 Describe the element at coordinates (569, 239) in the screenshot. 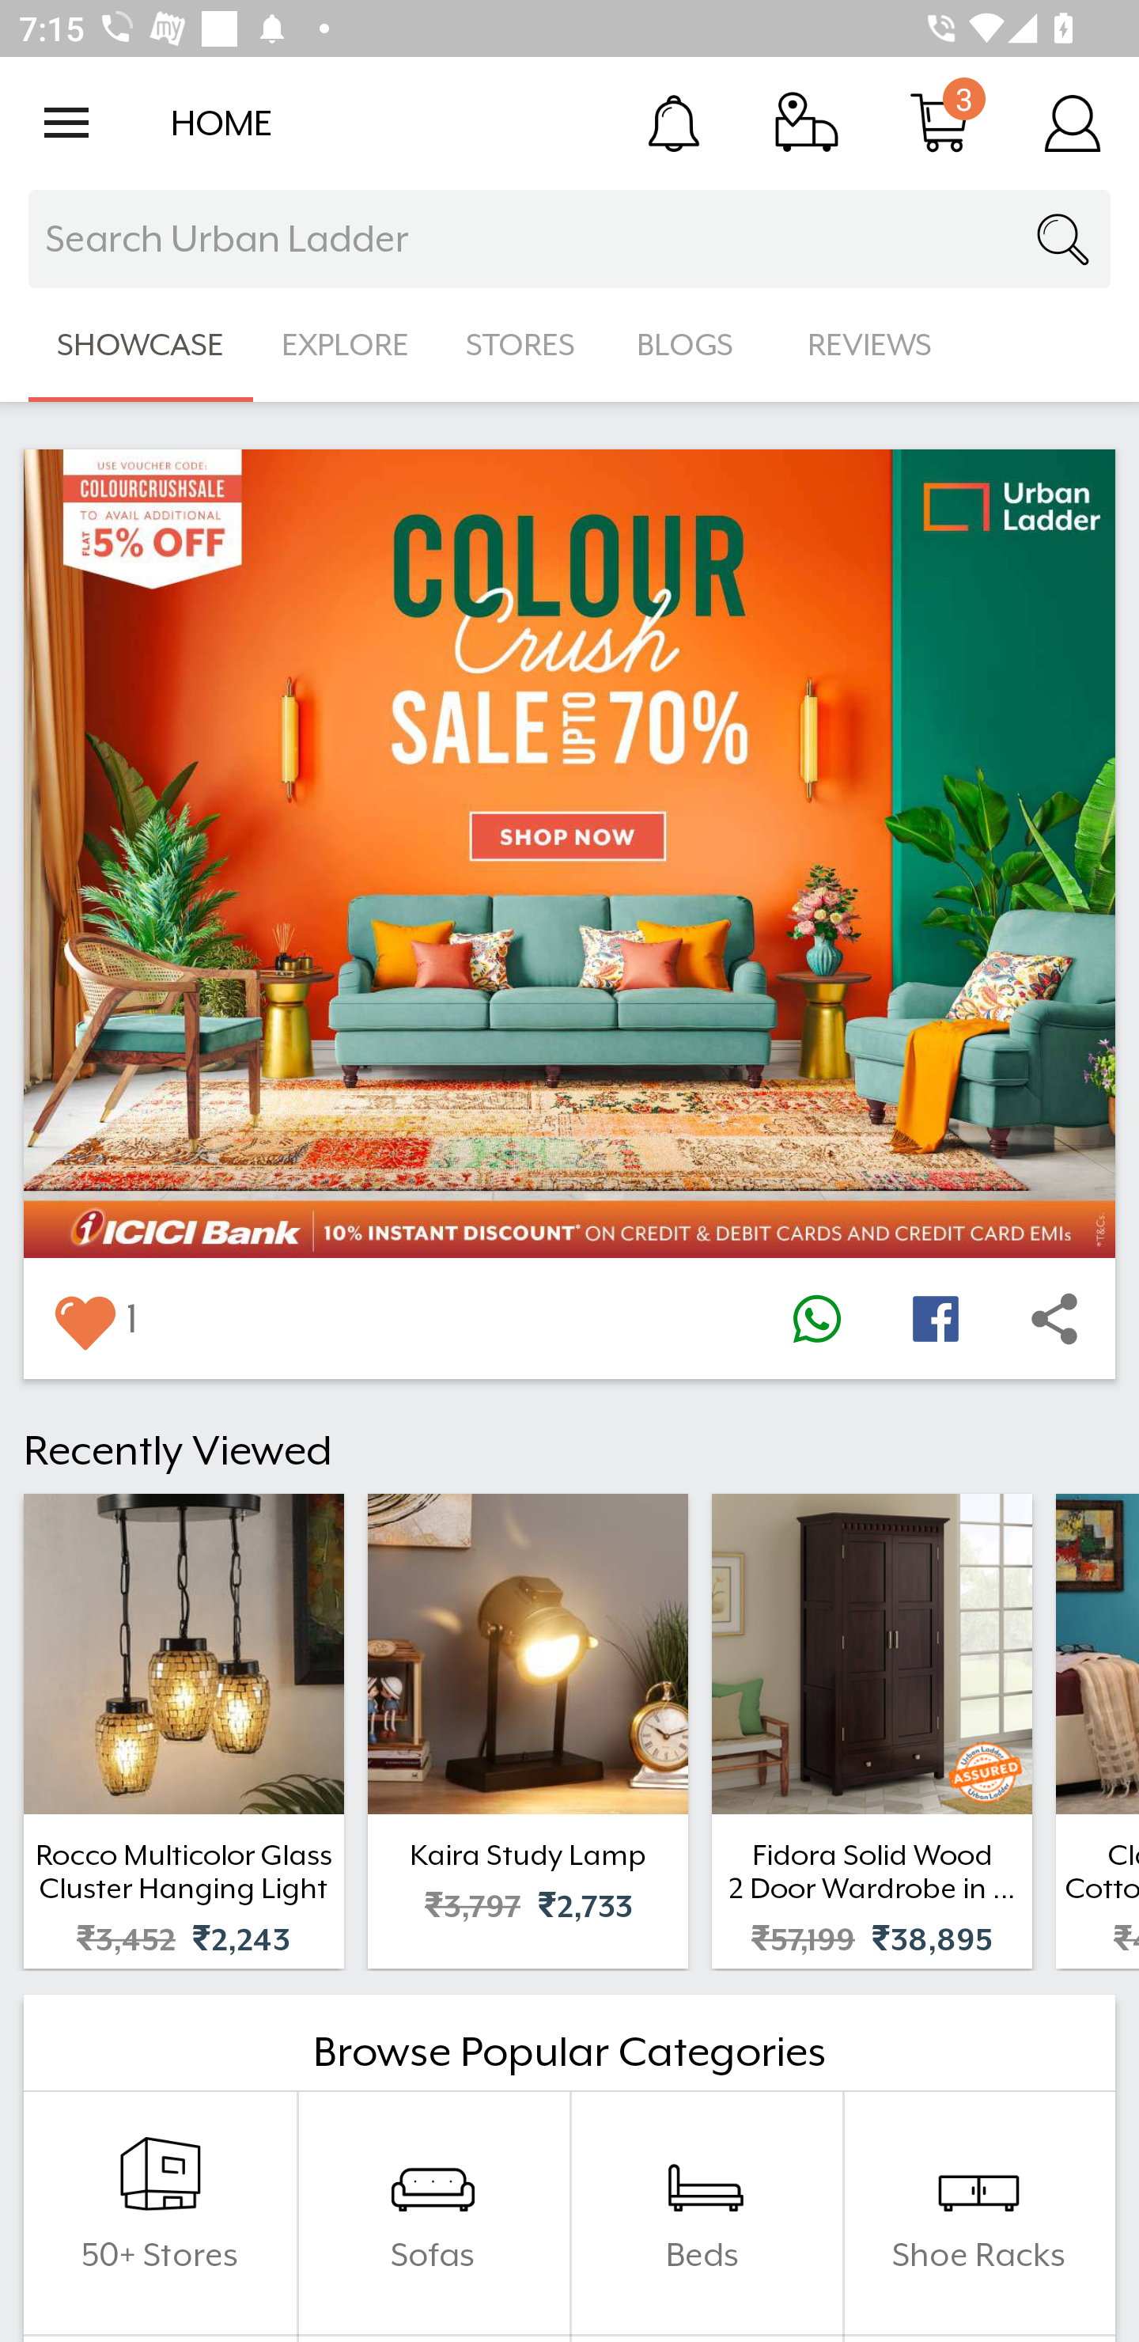

I see `Search Urban Ladder ` at that location.